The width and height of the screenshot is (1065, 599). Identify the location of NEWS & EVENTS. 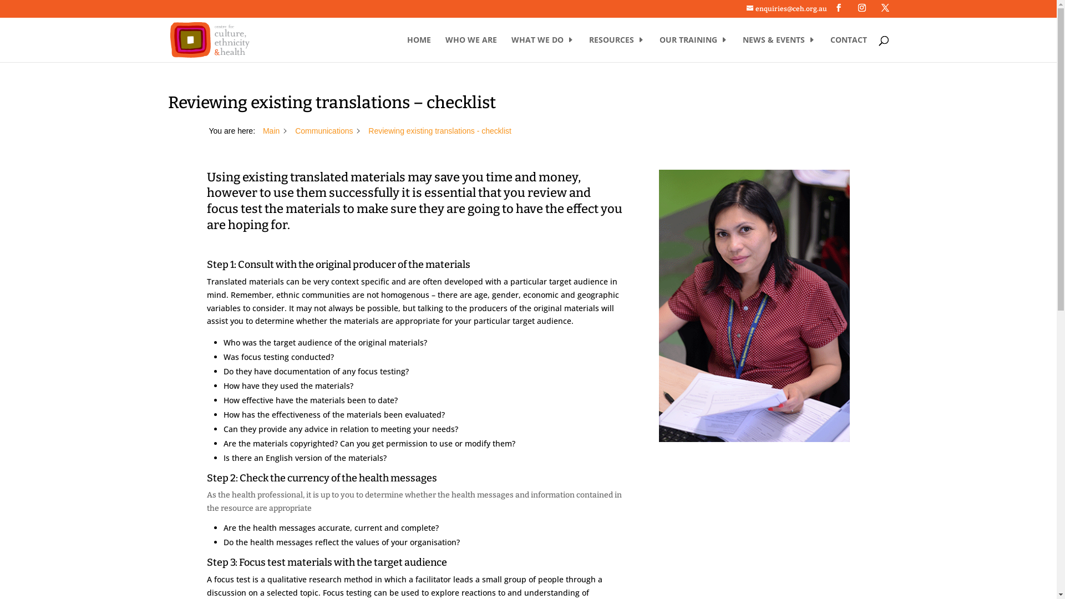
(779, 49).